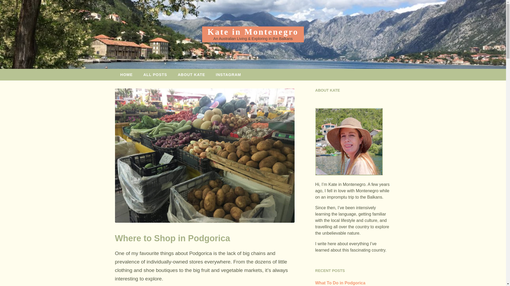 The image size is (510, 286). What do you see at coordinates (340, 283) in the screenshot?
I see `What To Do in Podgorica` at bounding box center [340, 283].